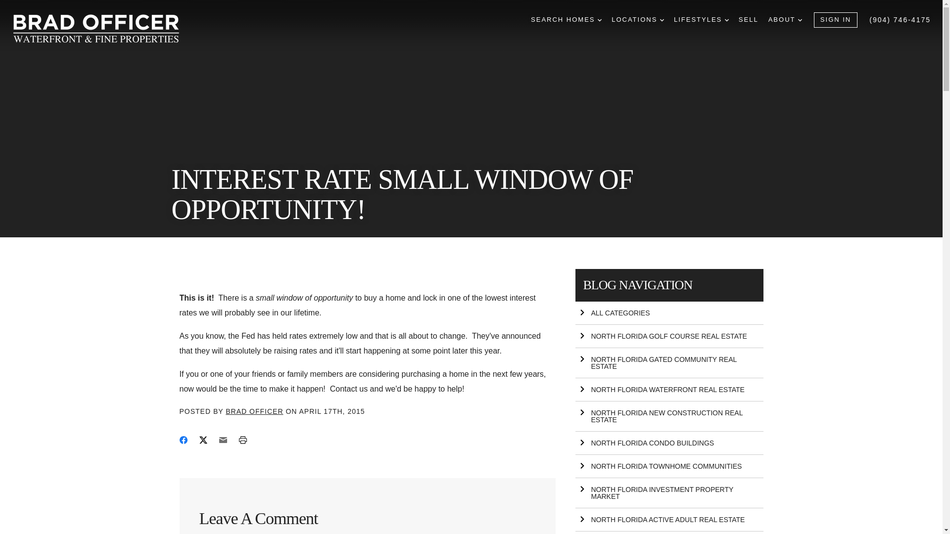 The width and height of the screenshot is (950, 534). I want to click on ABOUT DROPDOWN ARROW, so click(785, 20).